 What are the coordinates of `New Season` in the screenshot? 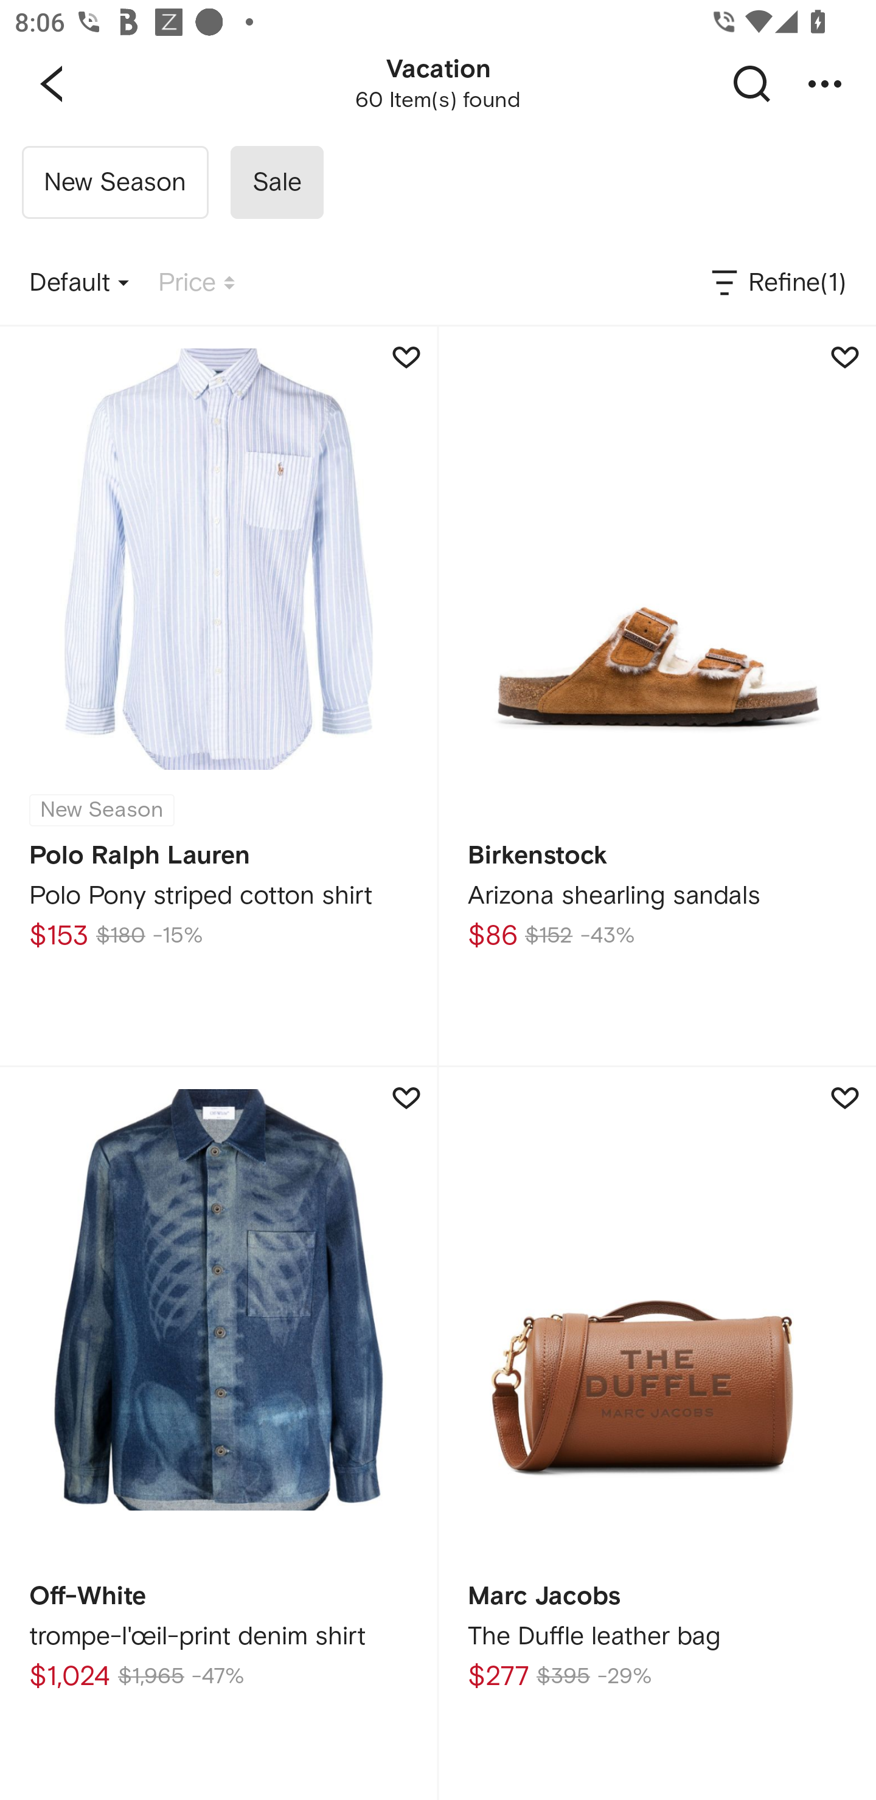 It's located at (115, 182).